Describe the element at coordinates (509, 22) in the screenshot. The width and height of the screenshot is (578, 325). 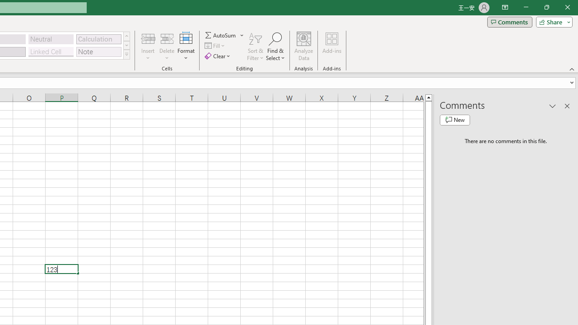
I see `Comments` at that location.